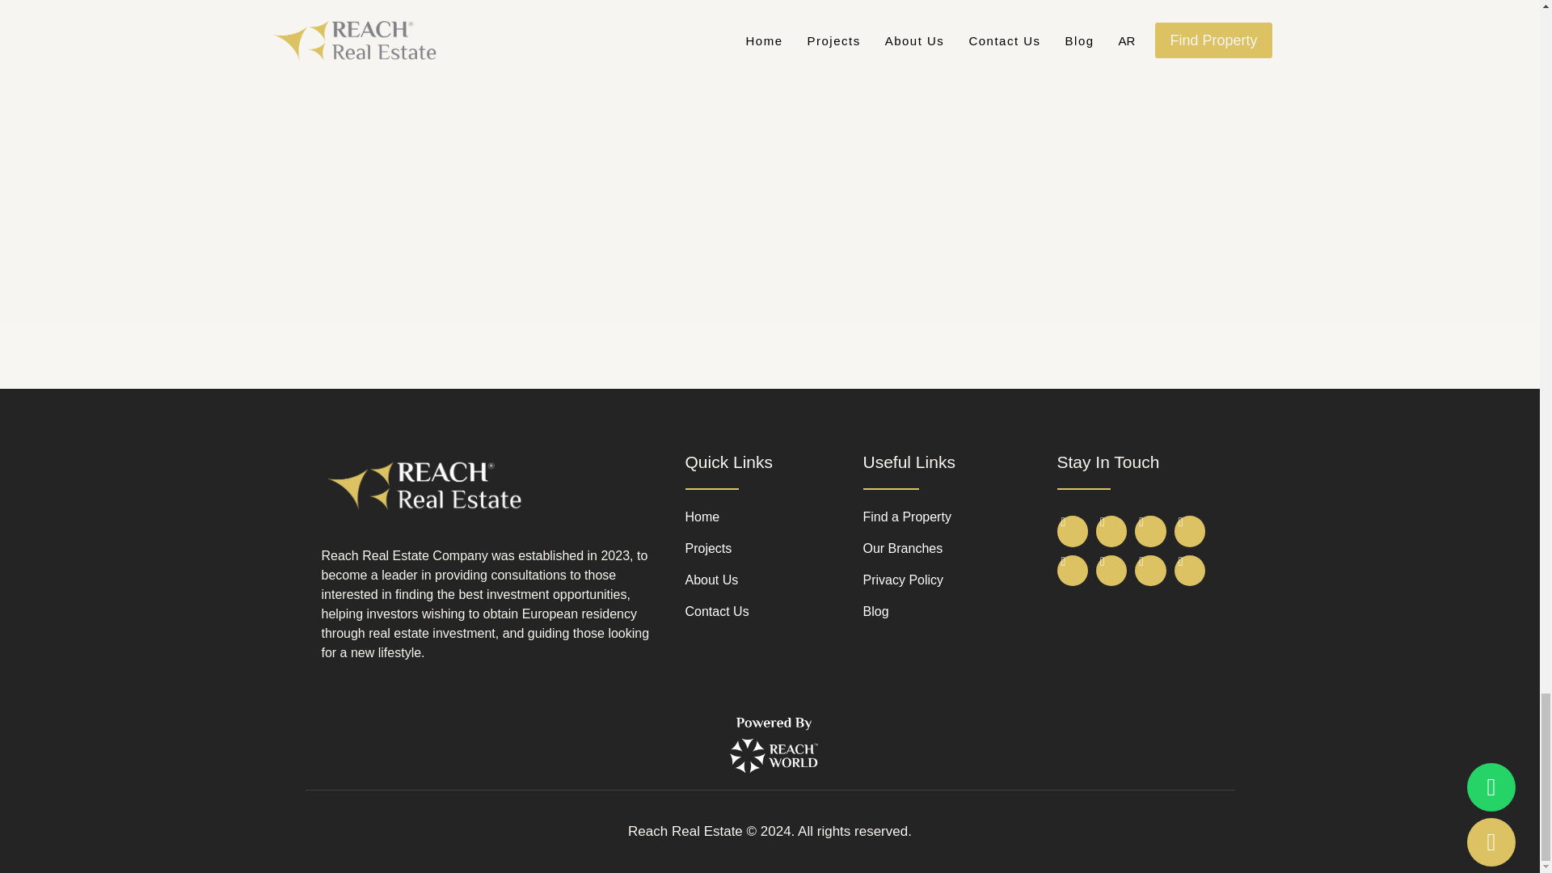 This screenshot has width=1552, height=873. Describe the element at coordinates (719, 212) in the screenshot. I see `SEND NOW` at that location.